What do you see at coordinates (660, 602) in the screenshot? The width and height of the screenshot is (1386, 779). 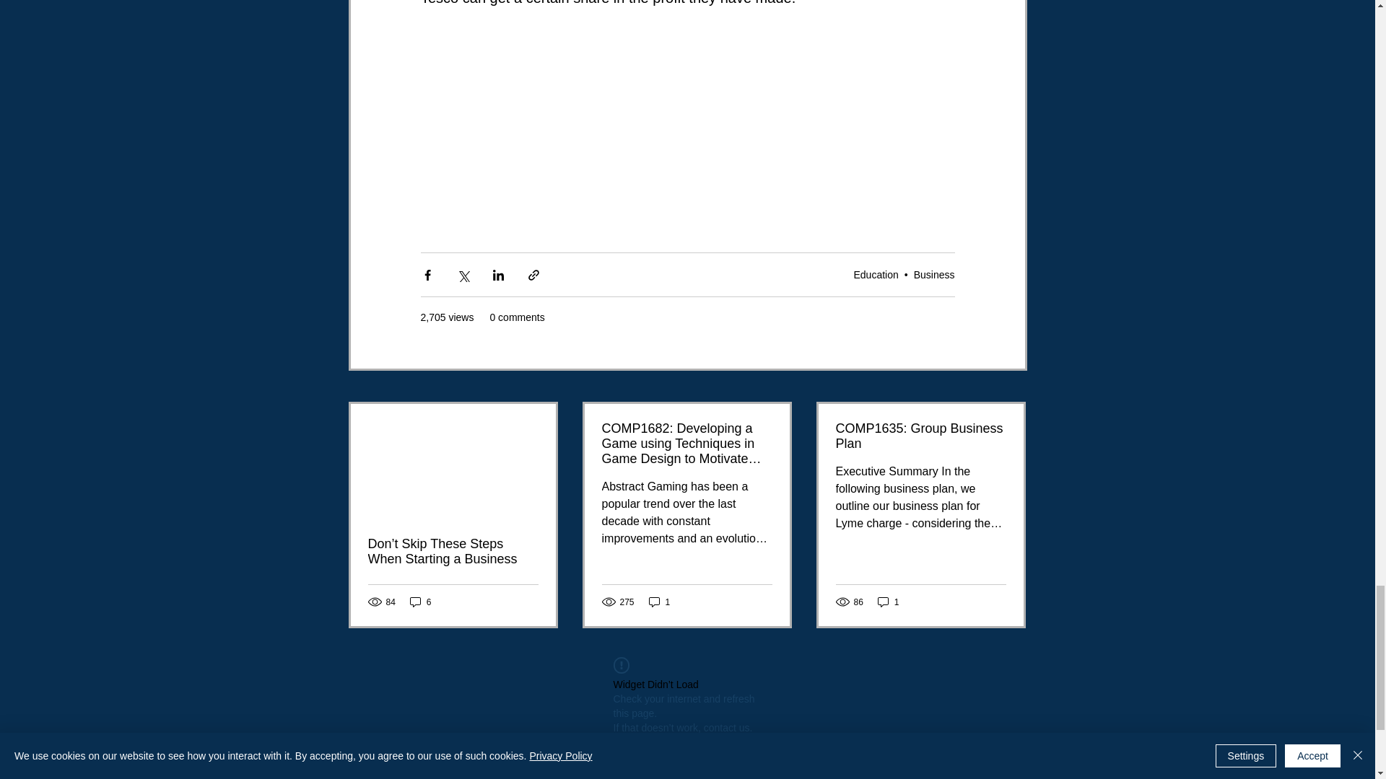 I see `1` at bounding box center [660, 602].